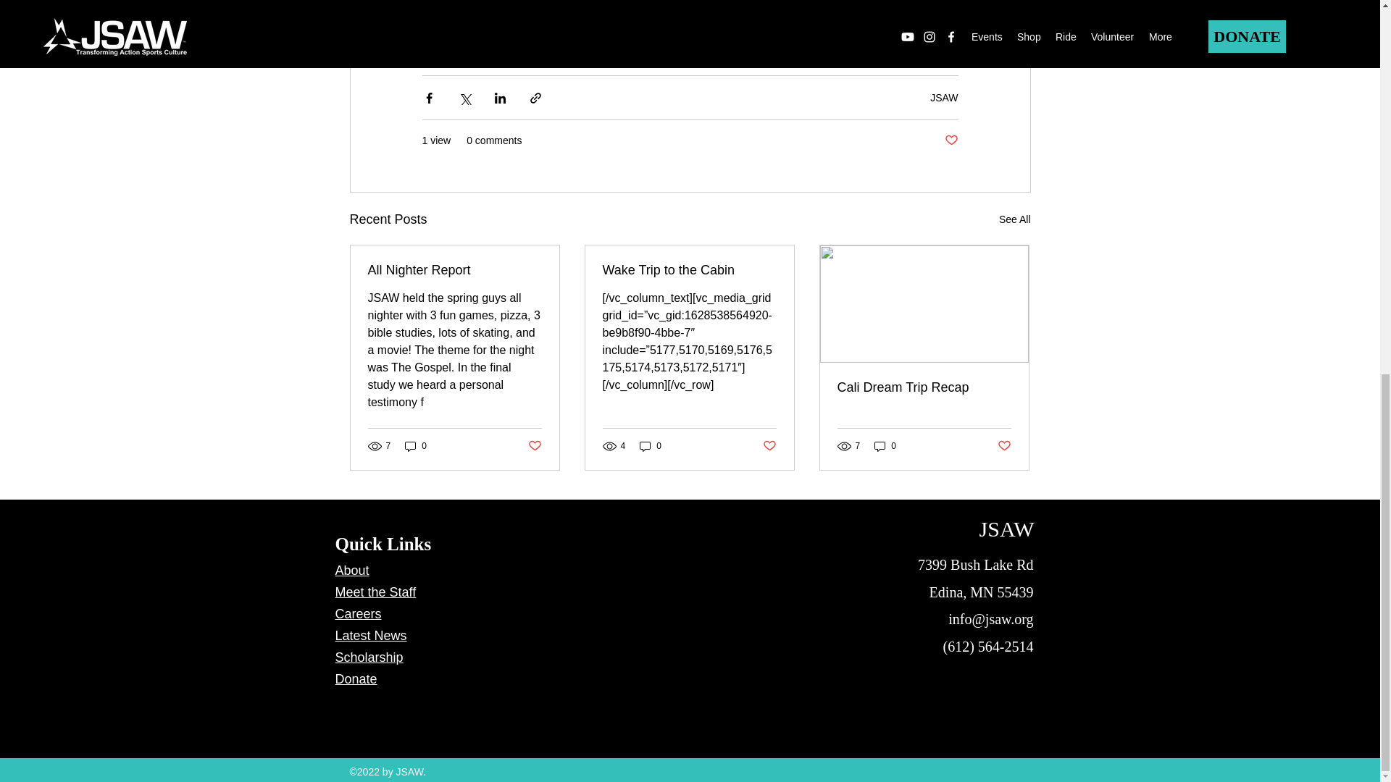  Describe the element at coordinates (533, 446) in the screenshot. I see `Post not marked as liked` at that location.